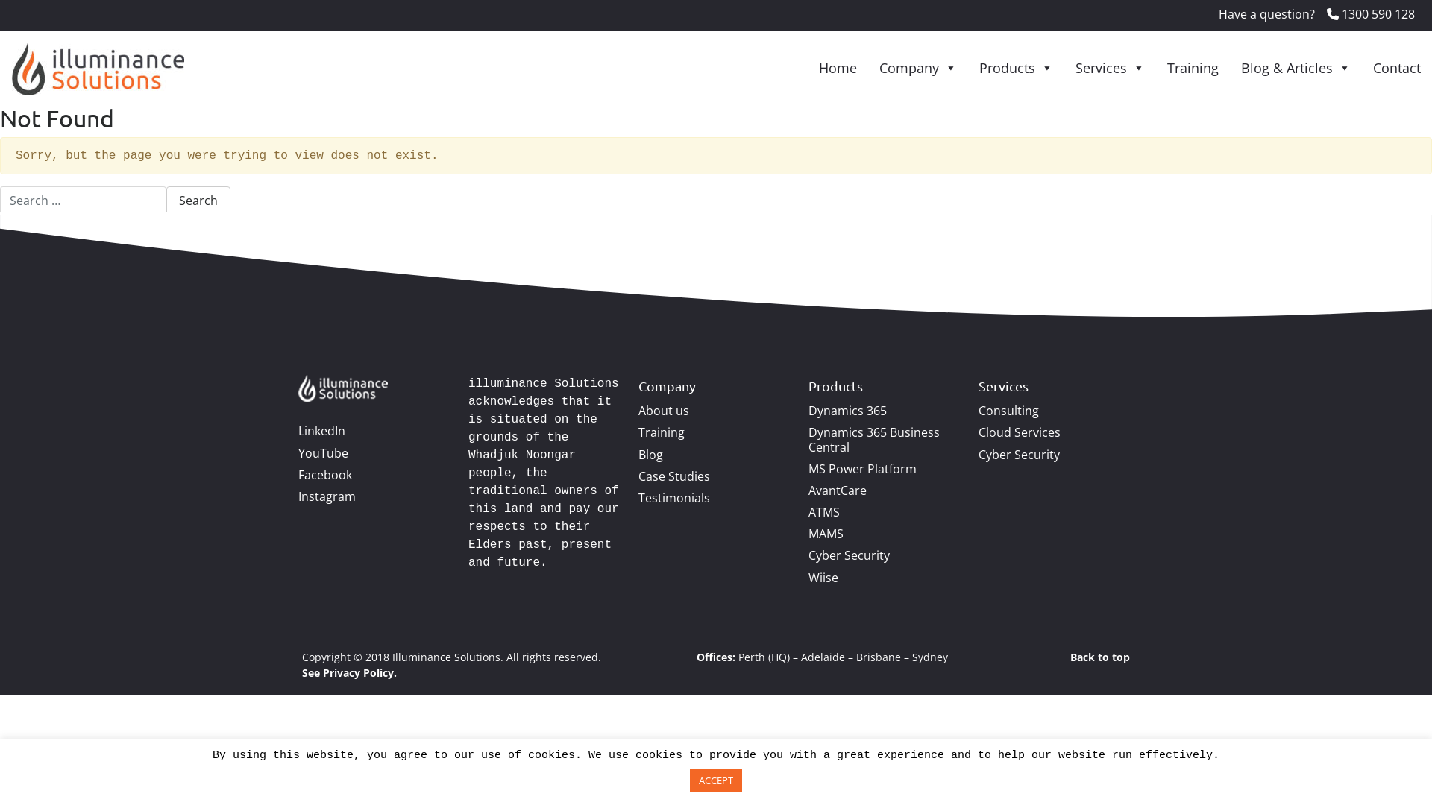 The image size is (1432, 805). I want to click on Services, so click(1110, 68).